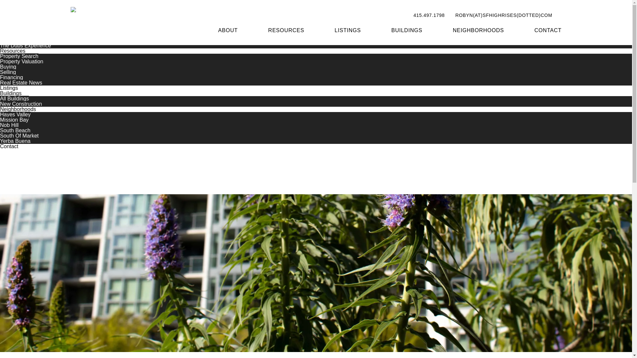  Describe the element at coordinates (9, 147) in the screenshot. I see `Contact` at that location.